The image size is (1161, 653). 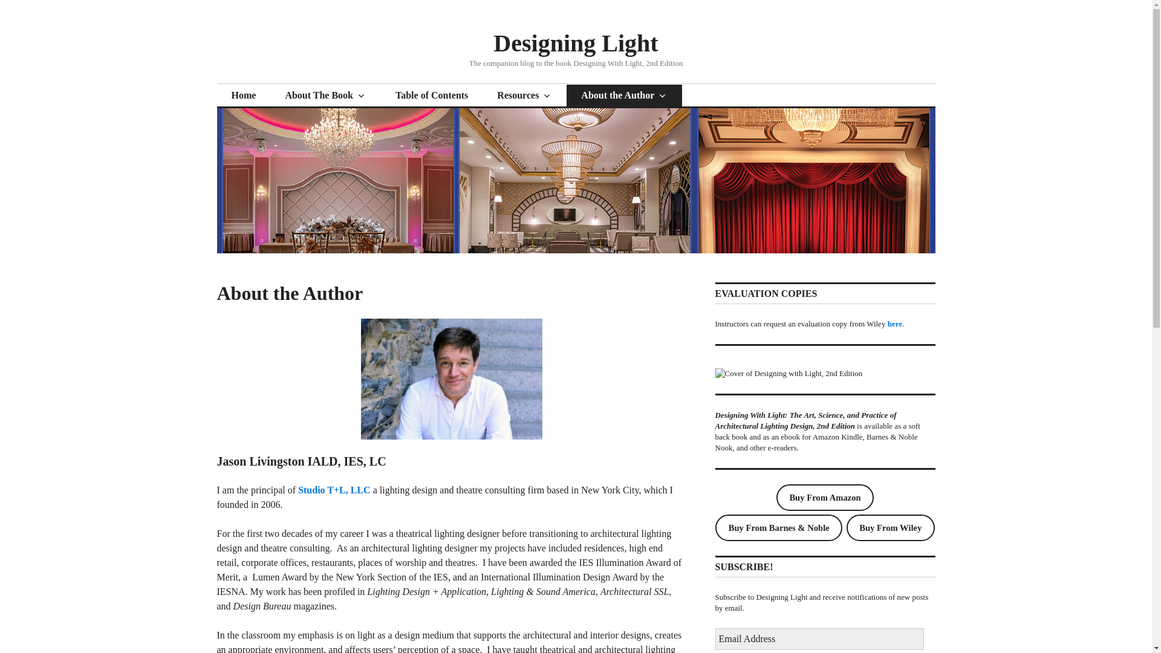 I want to click on Buy From Wiley, so click(x=890, y=528).